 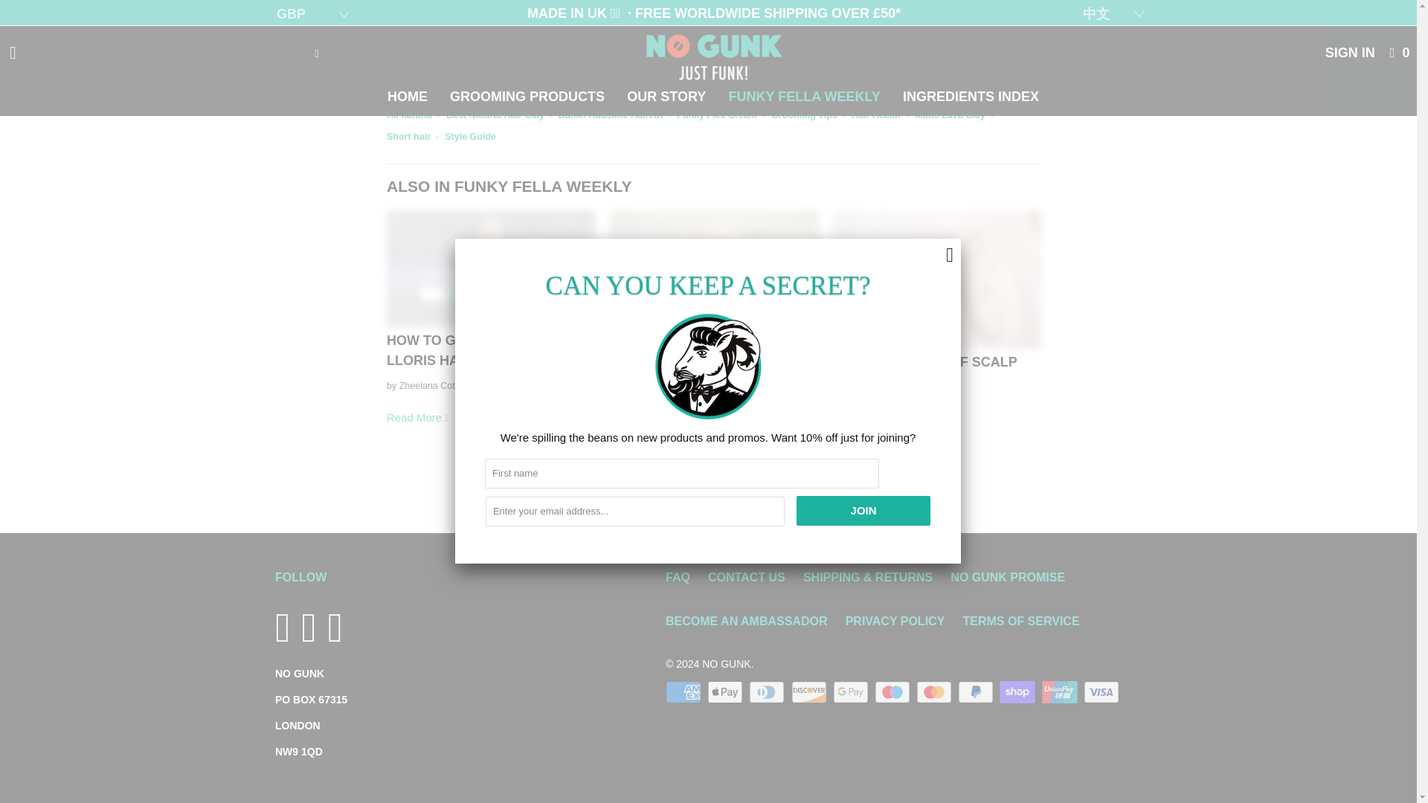 I want to click on PayPal, so click(x=977, y=691).